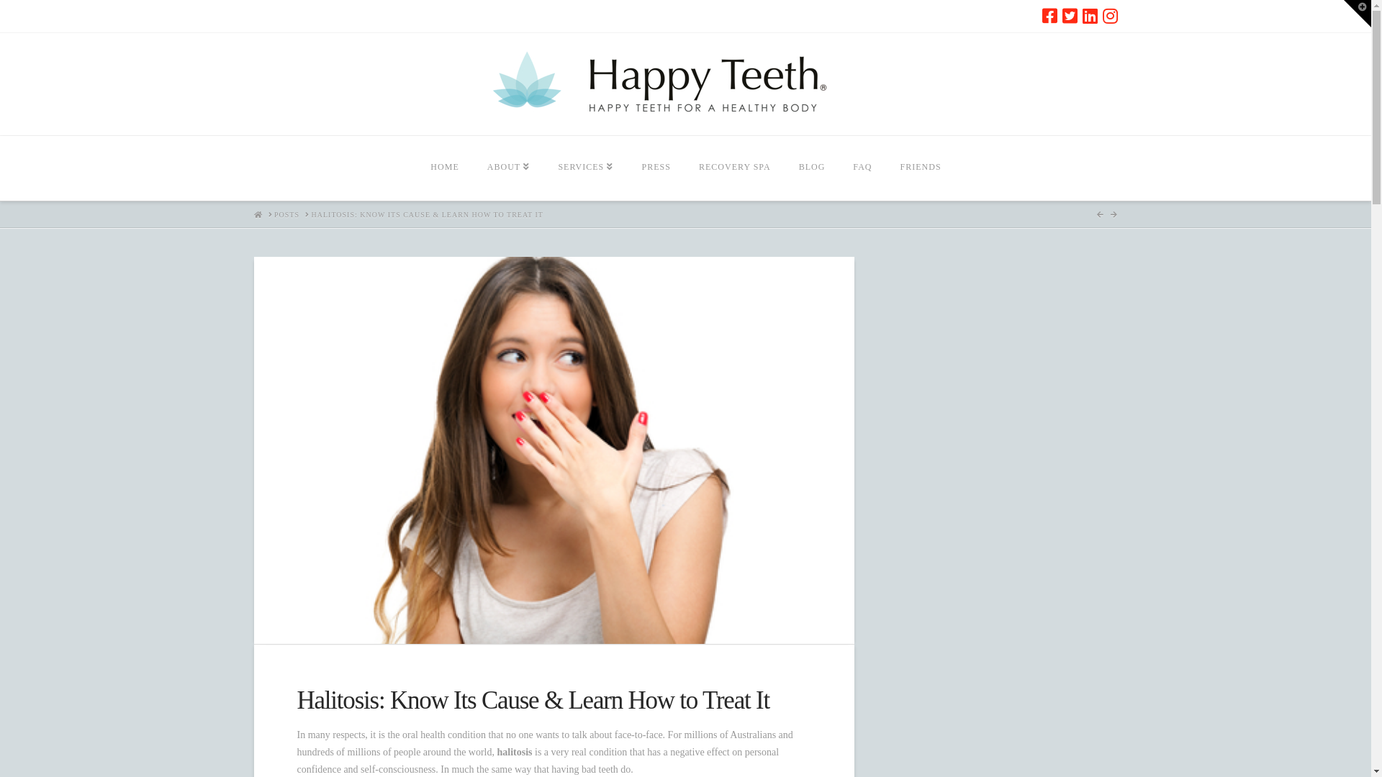 The image size is (1382, 777). Describe the element at coordinates (655, 168) in the screenshot. I see `PRESS` at that location.